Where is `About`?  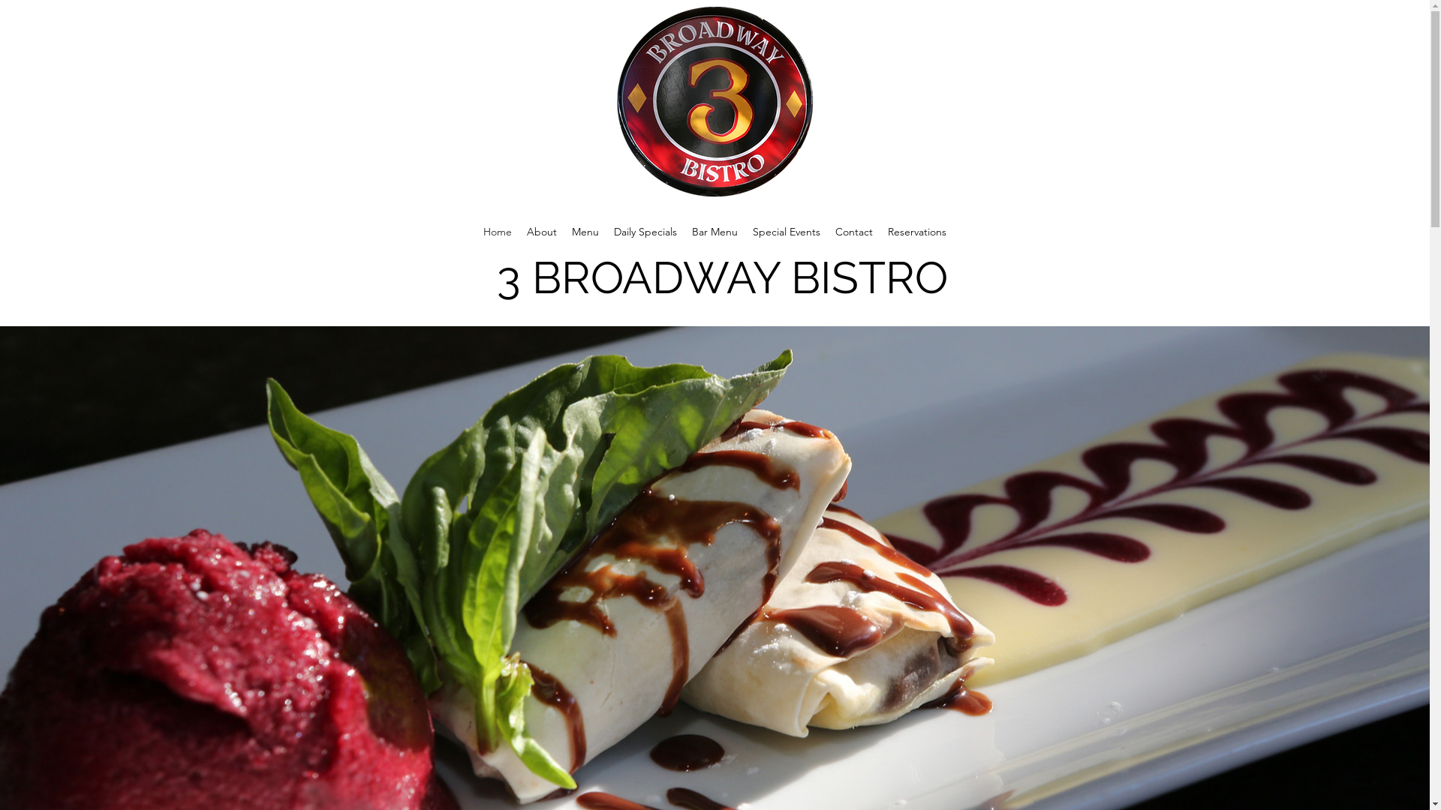
About is located at coordinates (542, 232).